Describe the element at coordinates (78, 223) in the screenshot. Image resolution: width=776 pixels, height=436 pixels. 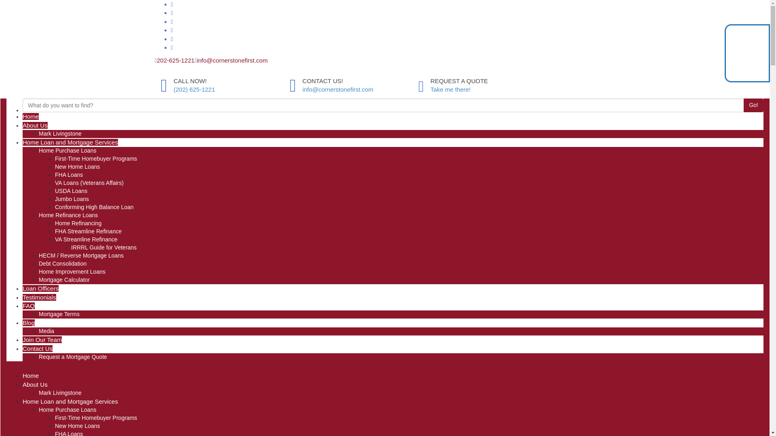
I see `Home Refinancing` at that location.